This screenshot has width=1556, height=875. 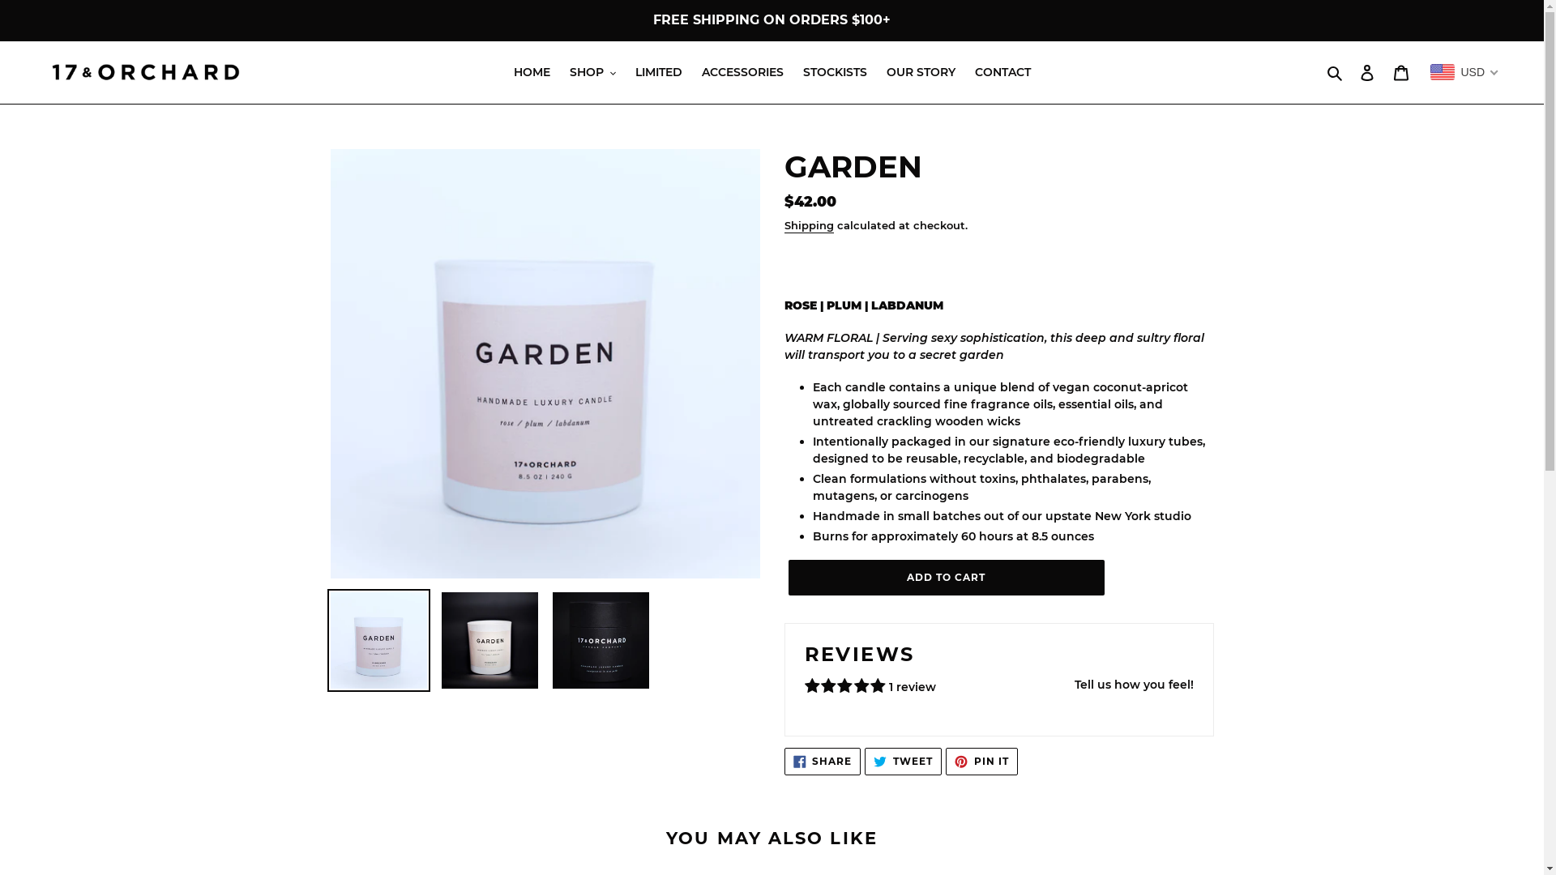 What do you see at coordinates (921, 73) in the screenshot?
I see `OUR STORY` at bounding box center [921, 73].